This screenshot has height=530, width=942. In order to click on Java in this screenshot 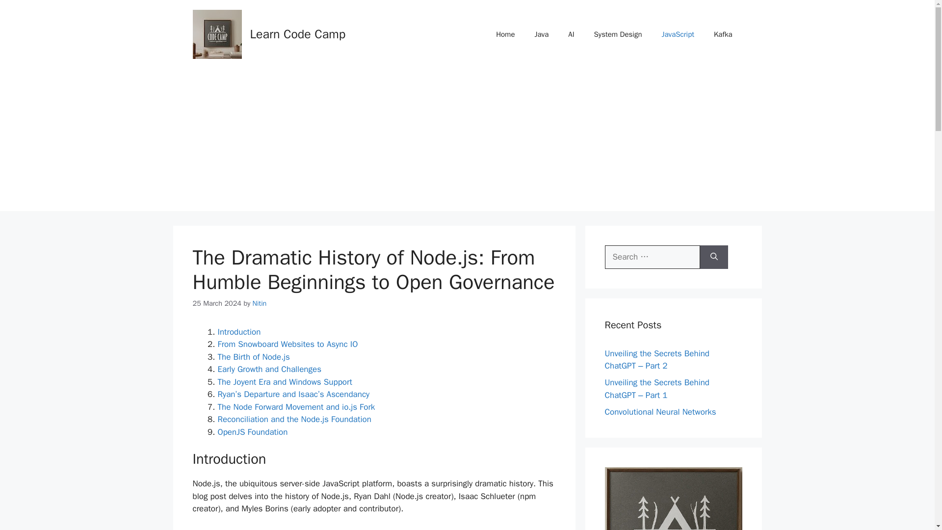, I will do `click(542, 34)`.